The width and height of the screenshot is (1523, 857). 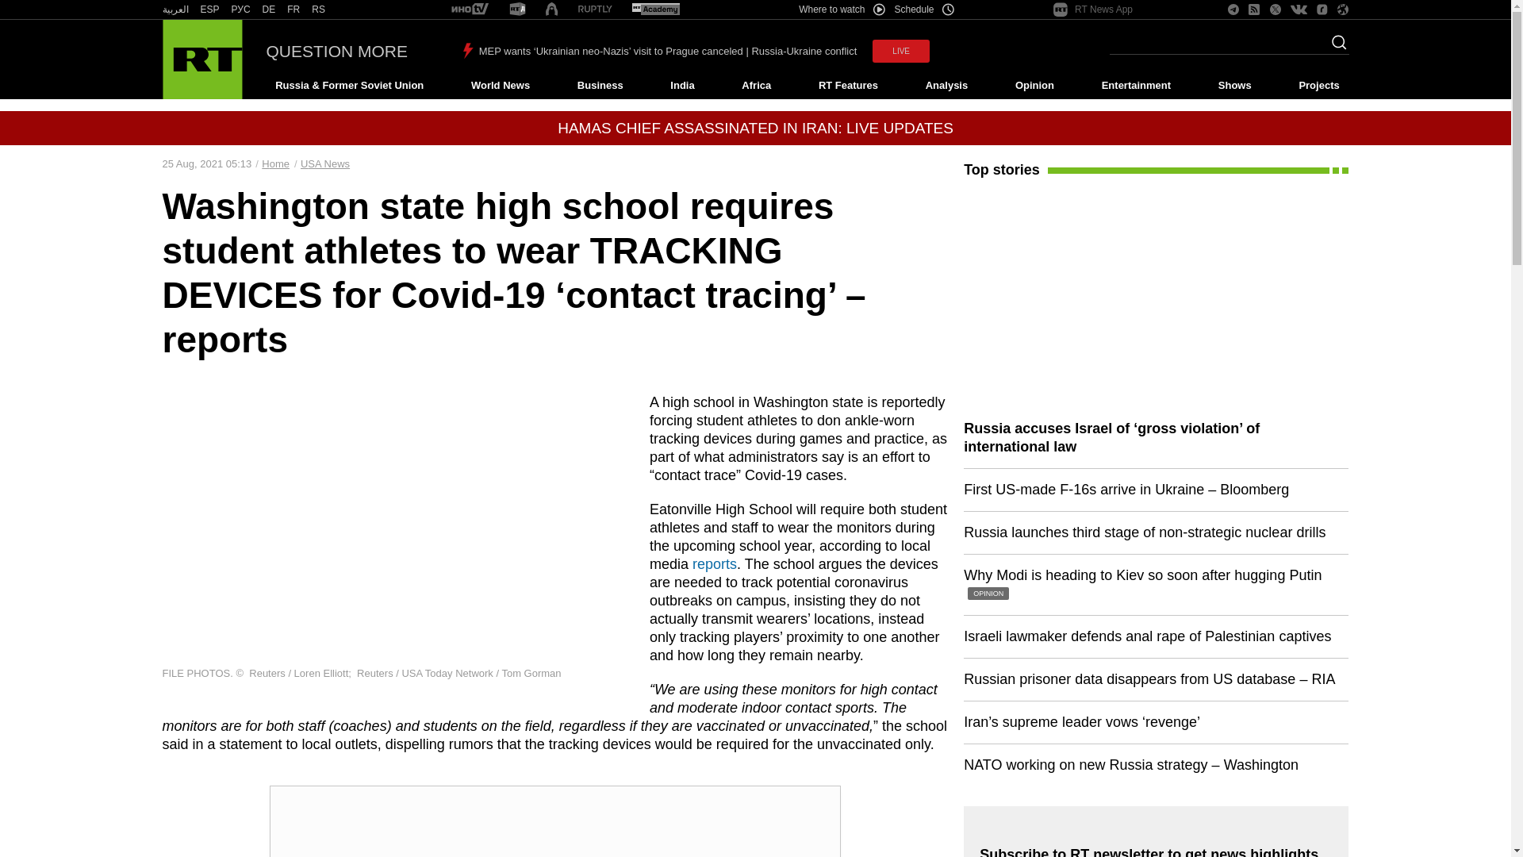 I want to click on RT , so click(x=293, y=10).